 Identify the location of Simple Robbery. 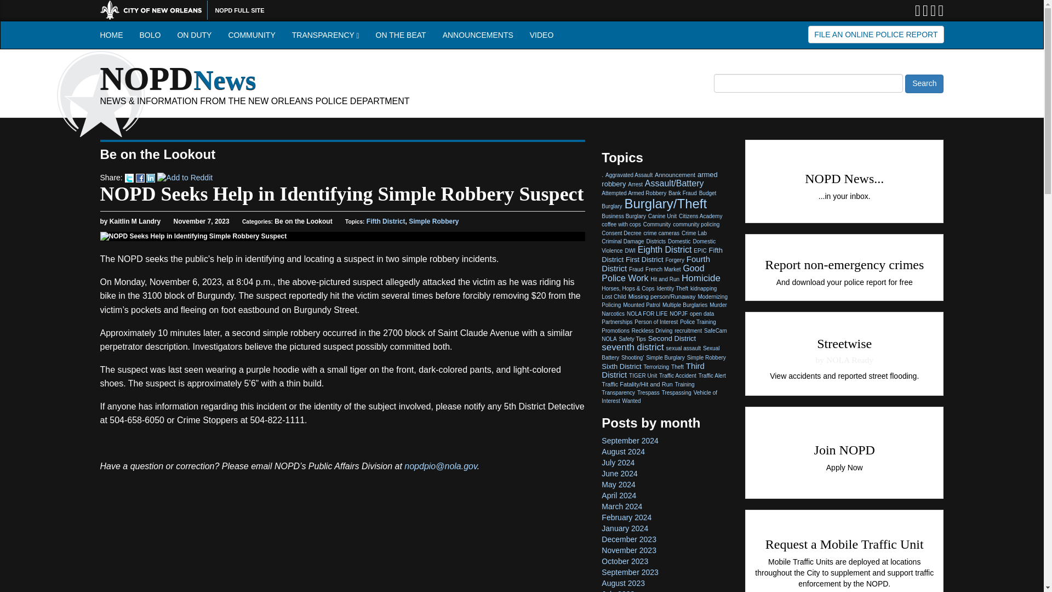
(434, 221).